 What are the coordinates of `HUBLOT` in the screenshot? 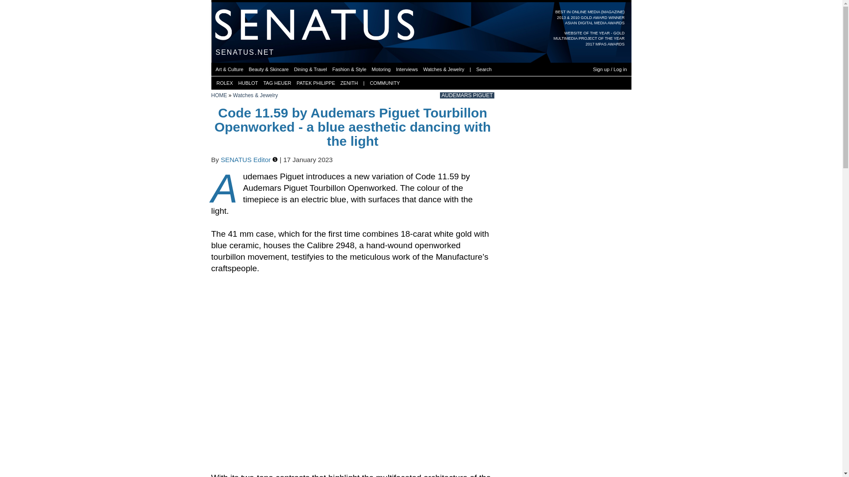 It's located at (248, 83).